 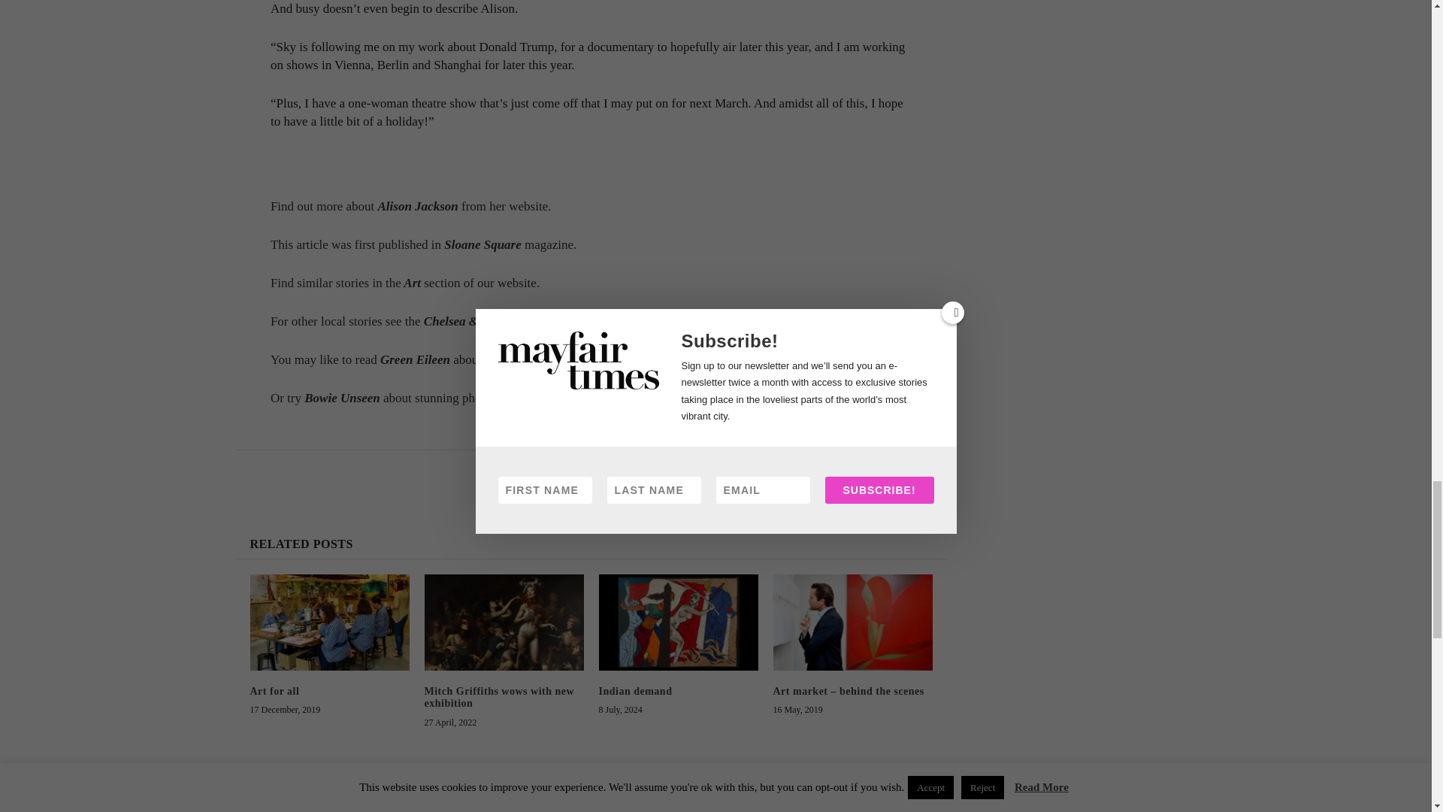 What do you see at coordinates (329, 622) in the screenshot?
I see `Art for all` at bounding box center [329, 622].